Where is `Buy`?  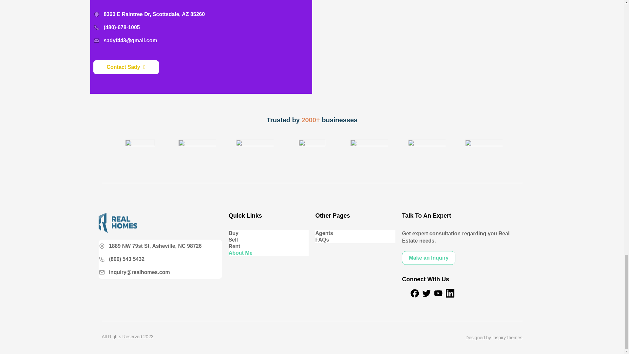 Buy is located at coordinates (269, 233).